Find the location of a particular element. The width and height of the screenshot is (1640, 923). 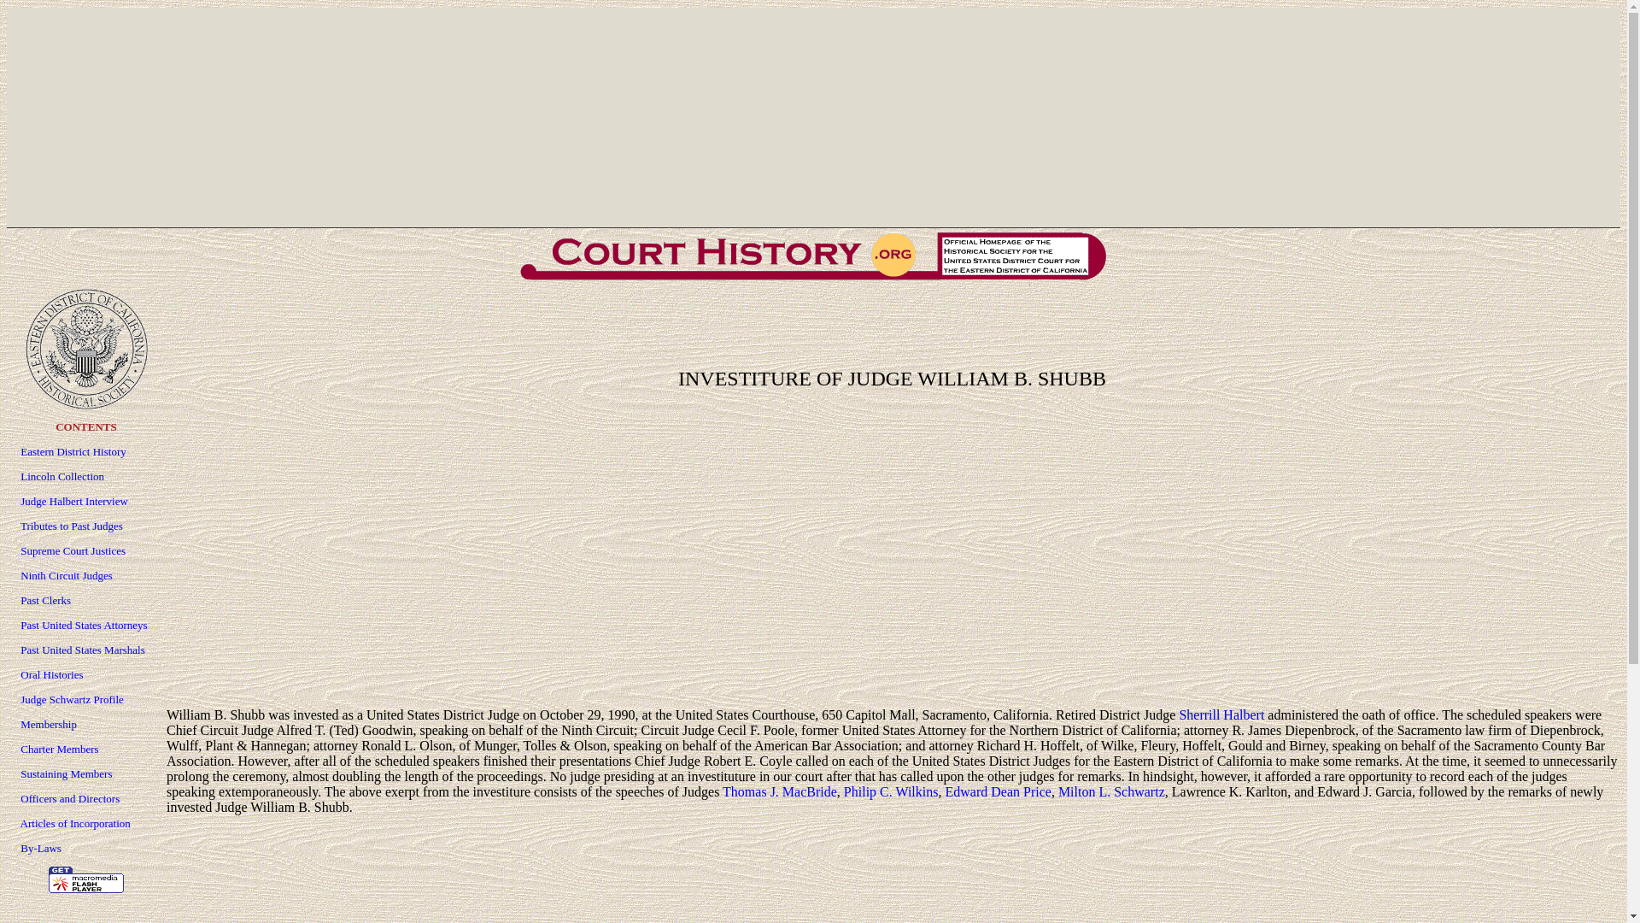

Past Clerks is located at coordinates (44, 600).